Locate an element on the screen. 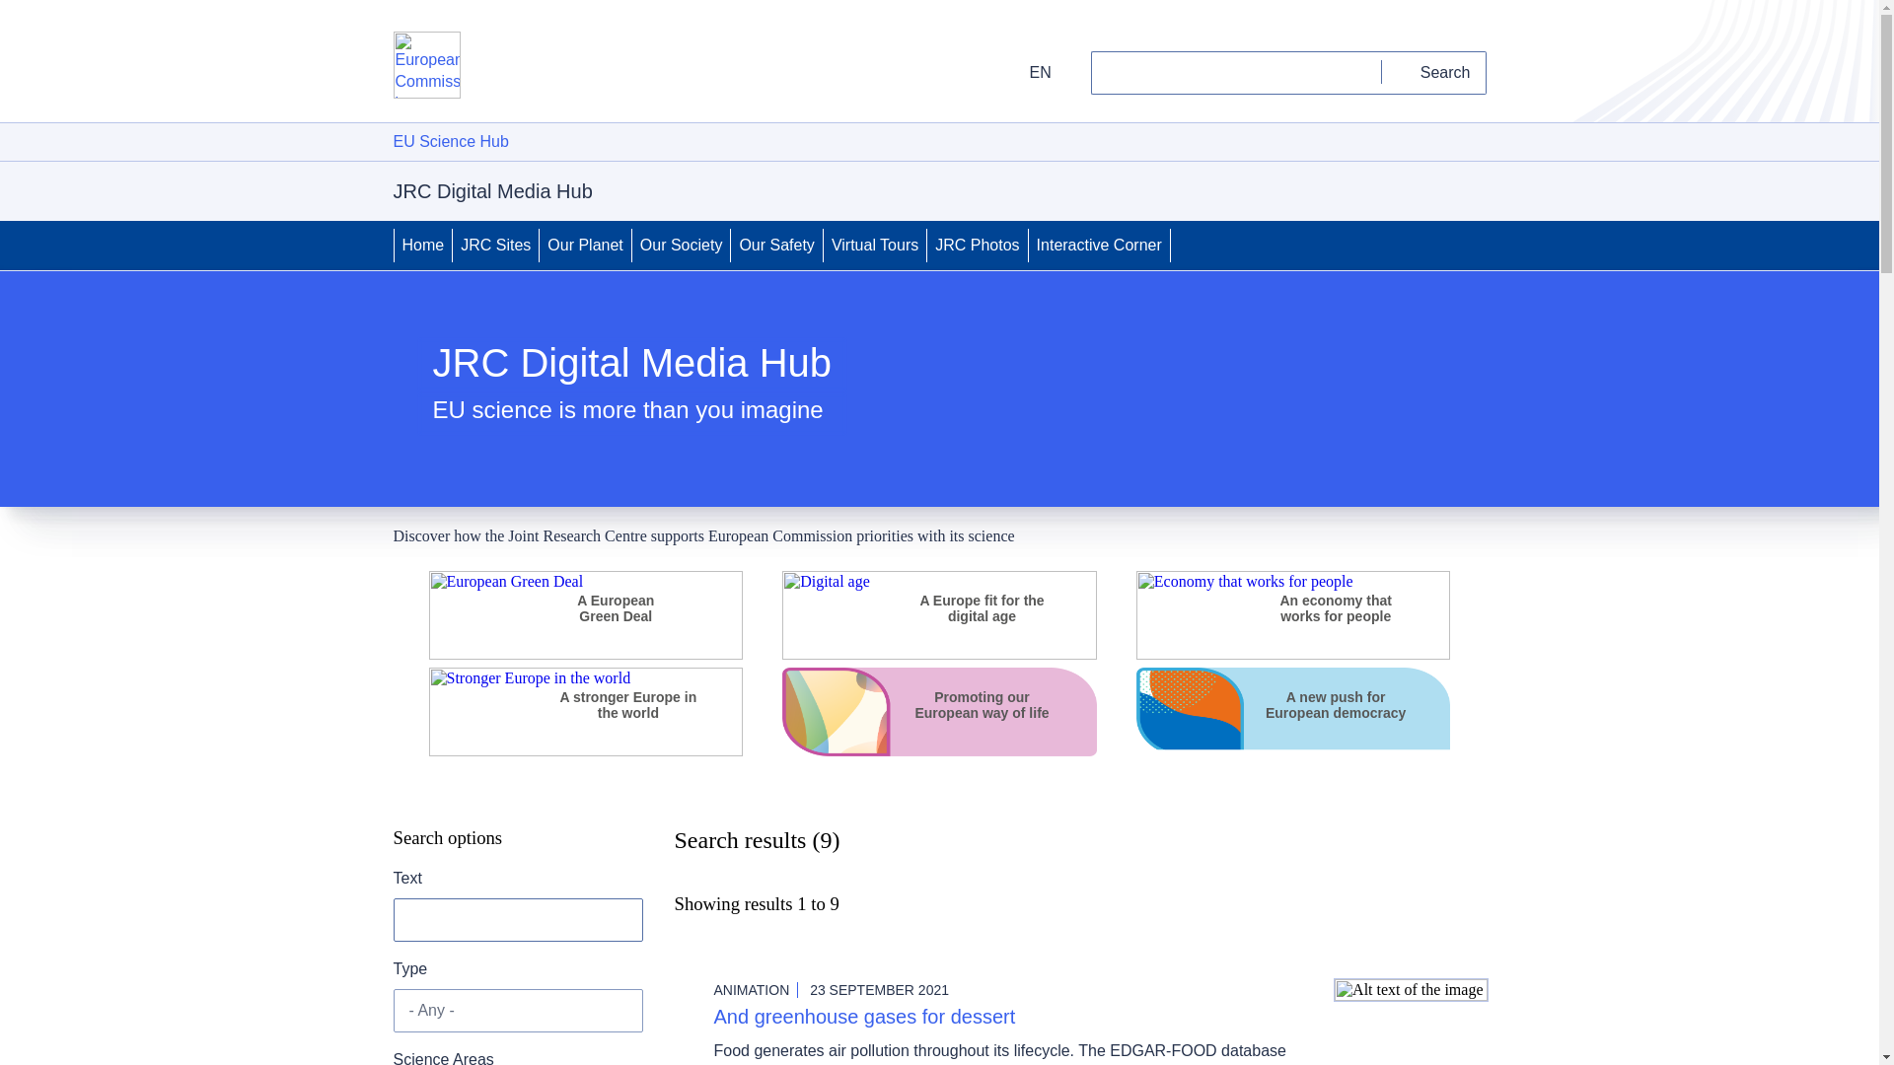 Image resolution: width=1894 pixels, height=1065 pixels. A European Green Deal is located at coordinates (584, 653).